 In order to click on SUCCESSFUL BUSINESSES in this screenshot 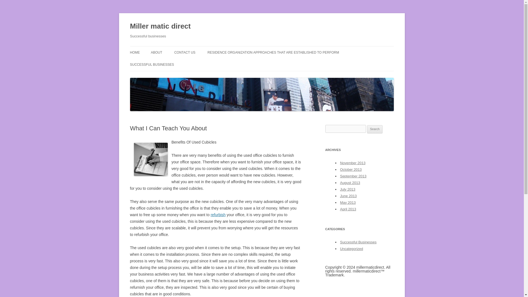, I will do `click(152, 64)`.